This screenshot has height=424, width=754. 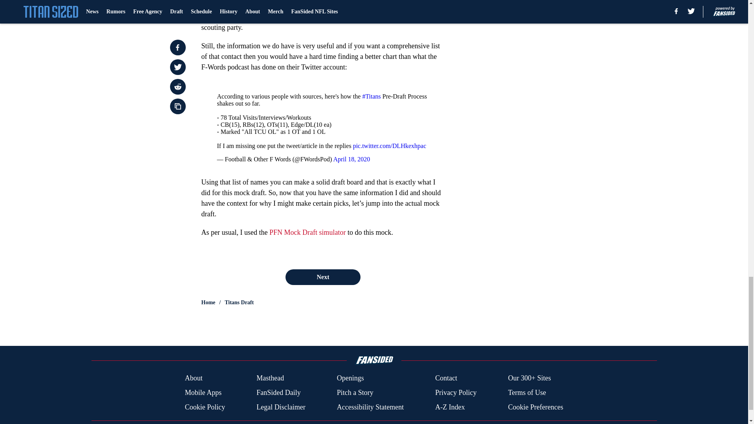 What do you see at coordinates (351, 159) in the screenshot?
I see `April 18, 2020` at bounding box center [351, 159].